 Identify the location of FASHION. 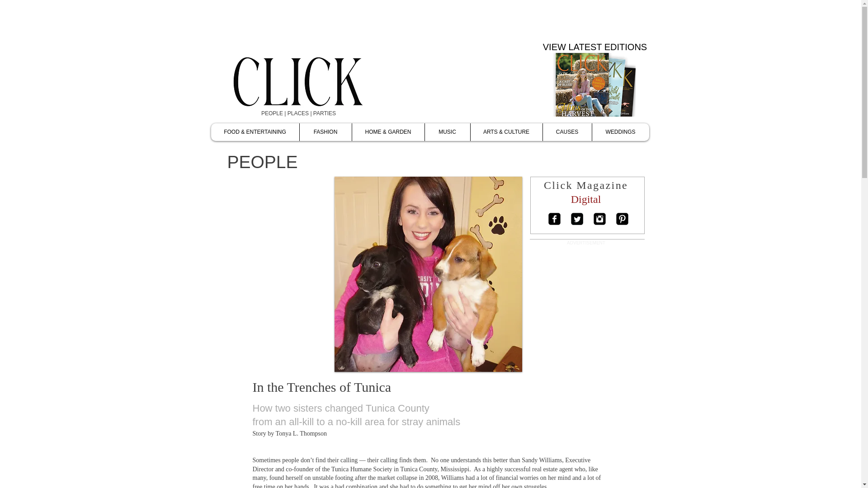
(325, 132).